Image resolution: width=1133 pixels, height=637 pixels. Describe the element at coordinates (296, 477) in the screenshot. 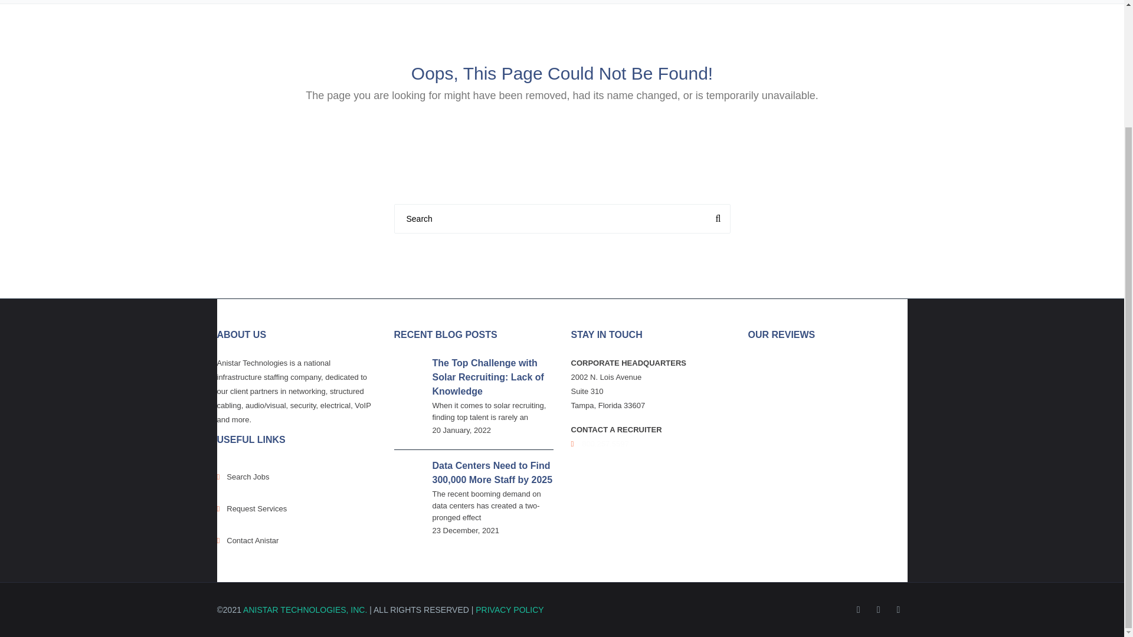

I see `Search Jobs` at that location.